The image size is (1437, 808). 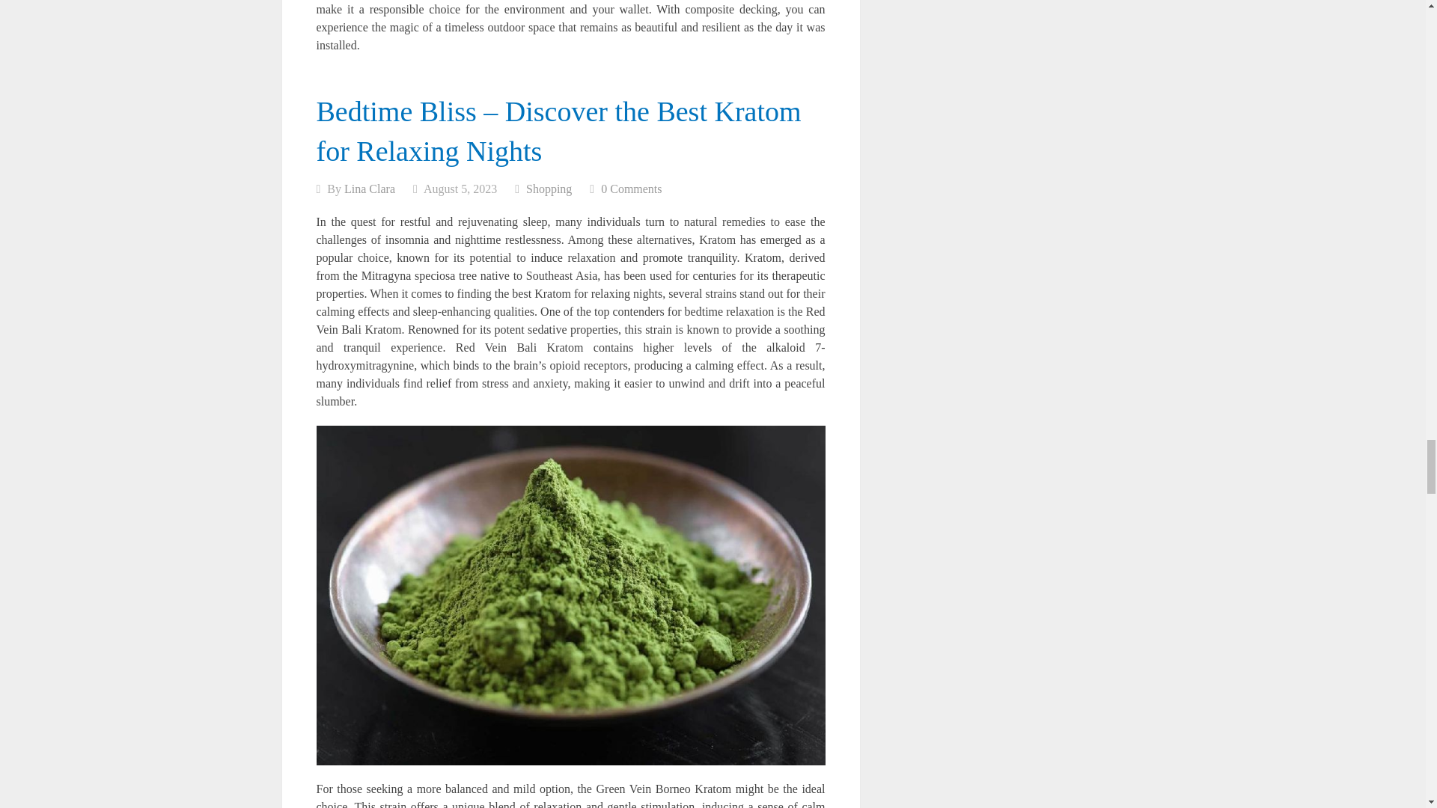 What do you see at coordinates (370, 189) in the screenshot?
I see `Posts by Lina Clara` at bounding box center [370, 189].